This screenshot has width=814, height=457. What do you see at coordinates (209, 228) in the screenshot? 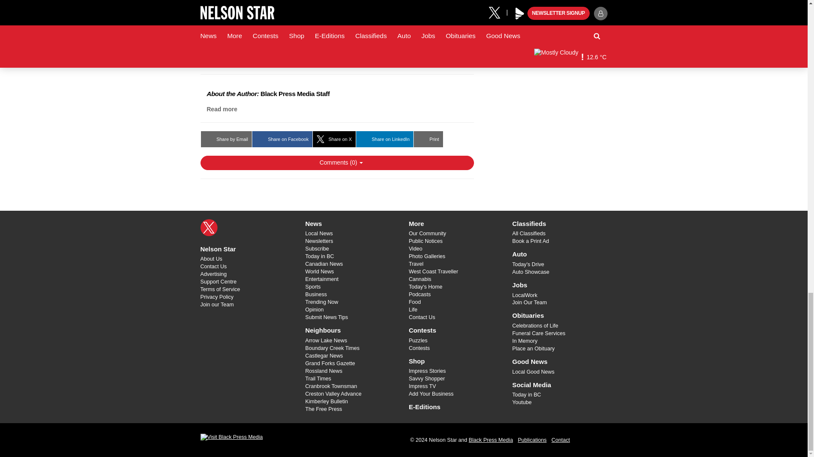
I see `X` at bounding box center [209, 228].